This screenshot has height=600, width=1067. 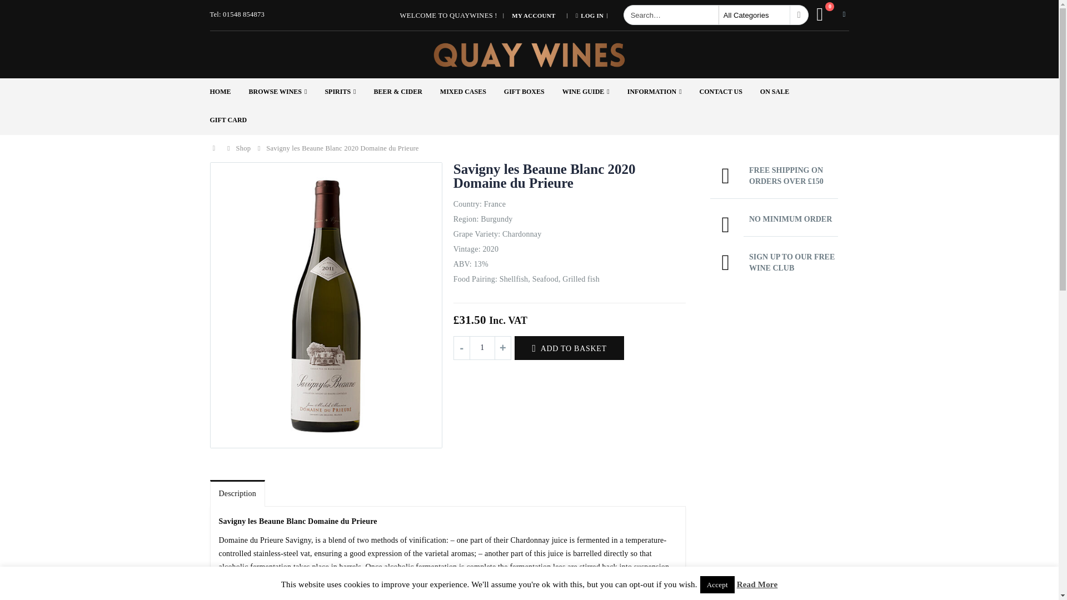 I want to click on Search, so click(x=799, y=14).